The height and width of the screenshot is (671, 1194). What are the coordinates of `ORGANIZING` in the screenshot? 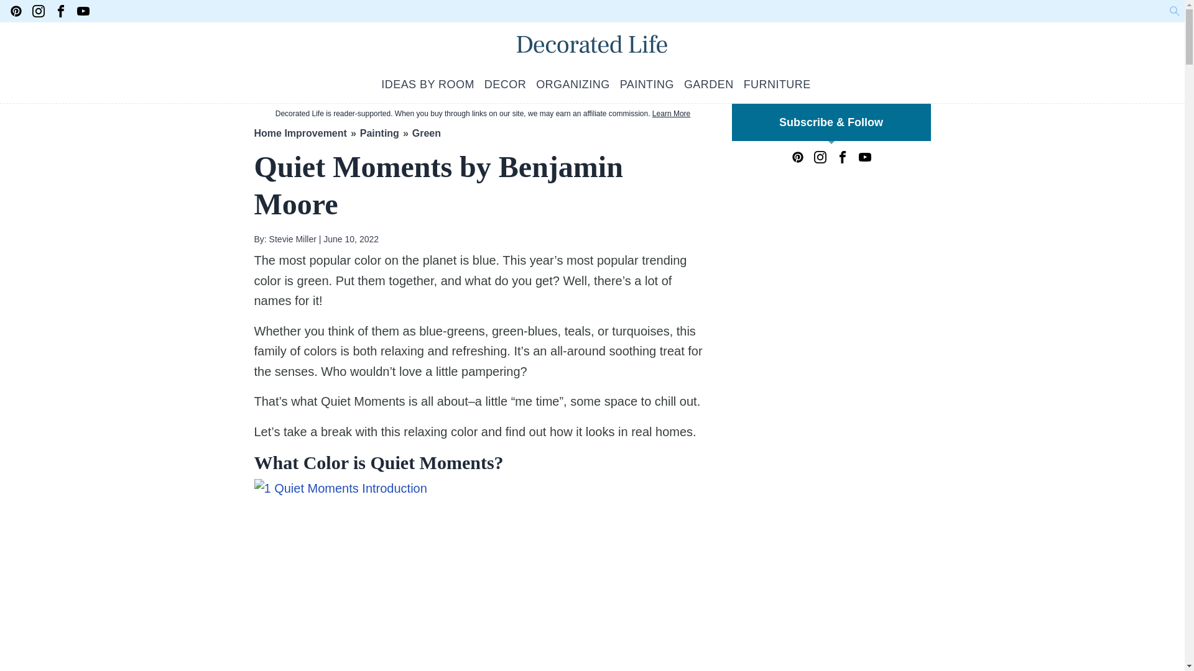 It's located at (573, 84).